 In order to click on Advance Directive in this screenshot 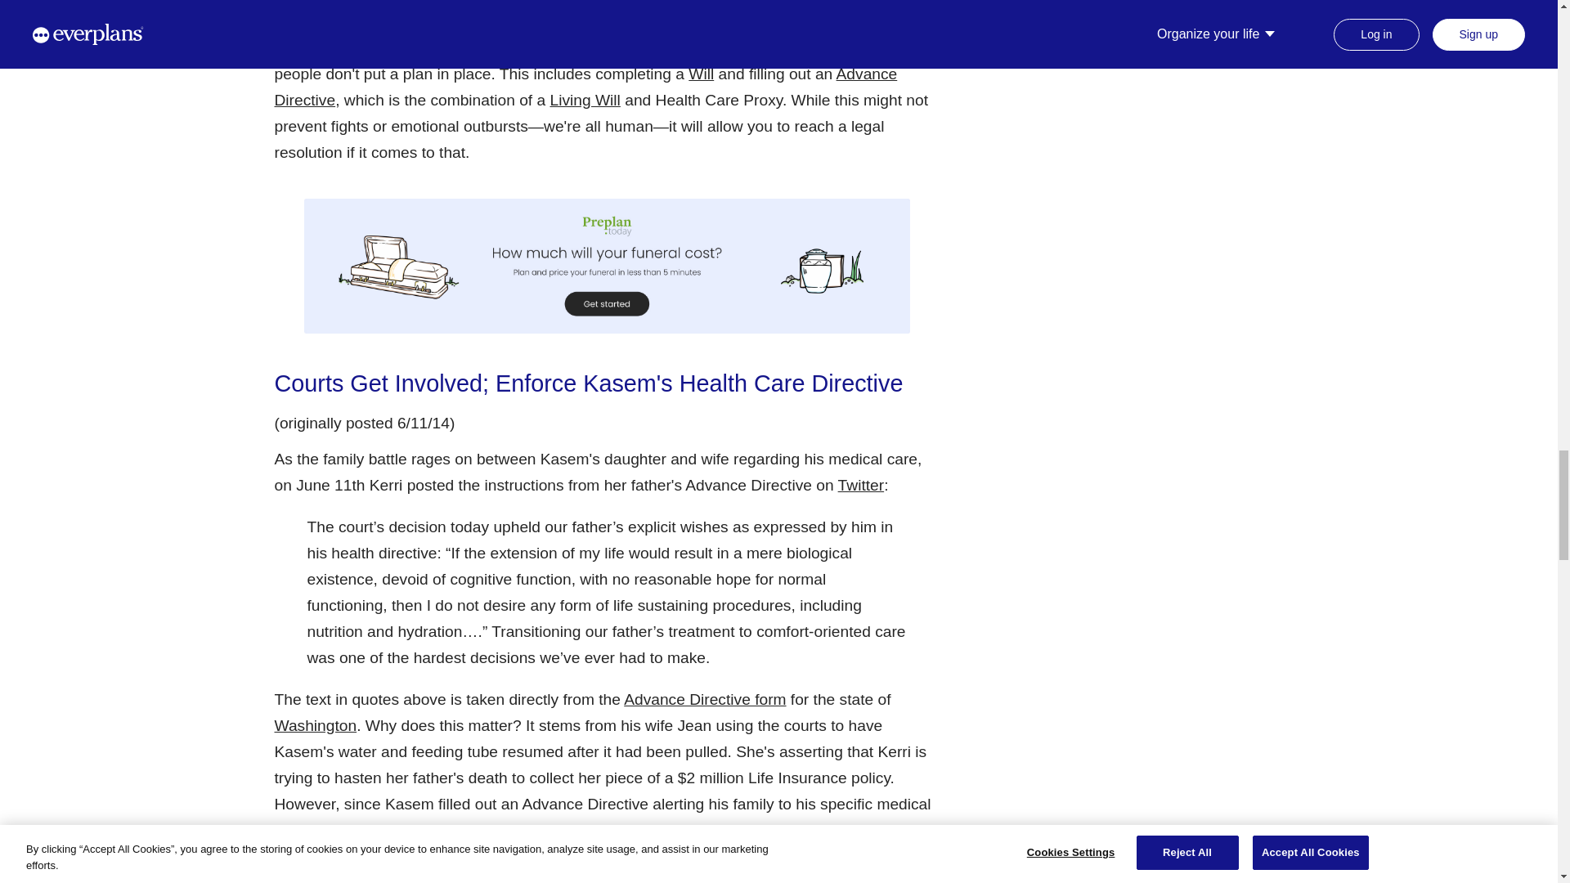, I will do `click(586, 87)`.